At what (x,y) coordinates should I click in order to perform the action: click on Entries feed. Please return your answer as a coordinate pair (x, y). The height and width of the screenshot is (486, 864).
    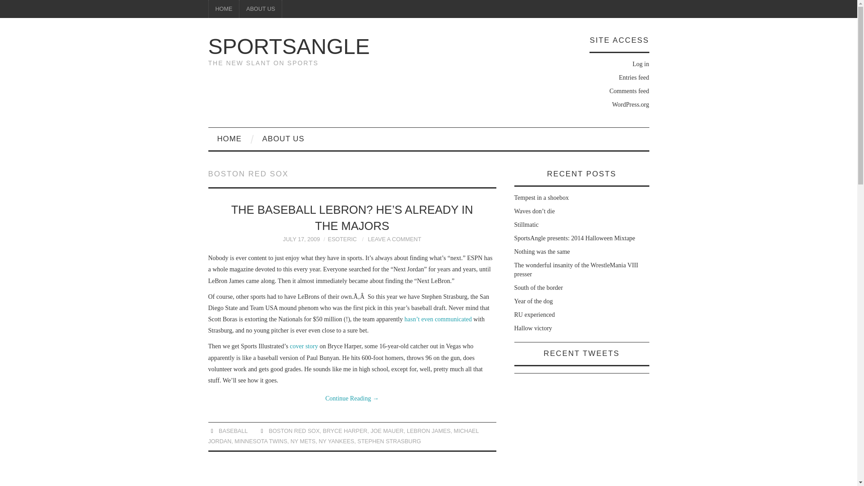
    Looking at the image, I should click on (634, 77).